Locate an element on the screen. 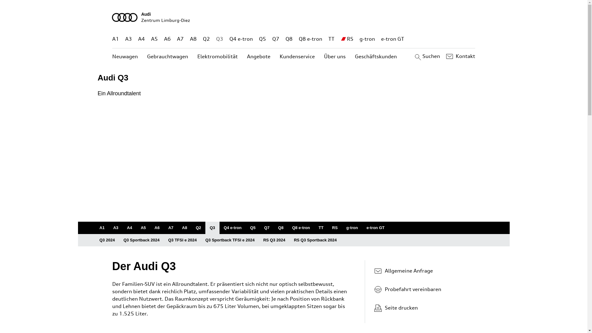 Image resolution: width=592 pixels, height=333 pixels. Angebote is located at coordinates (259, 57).